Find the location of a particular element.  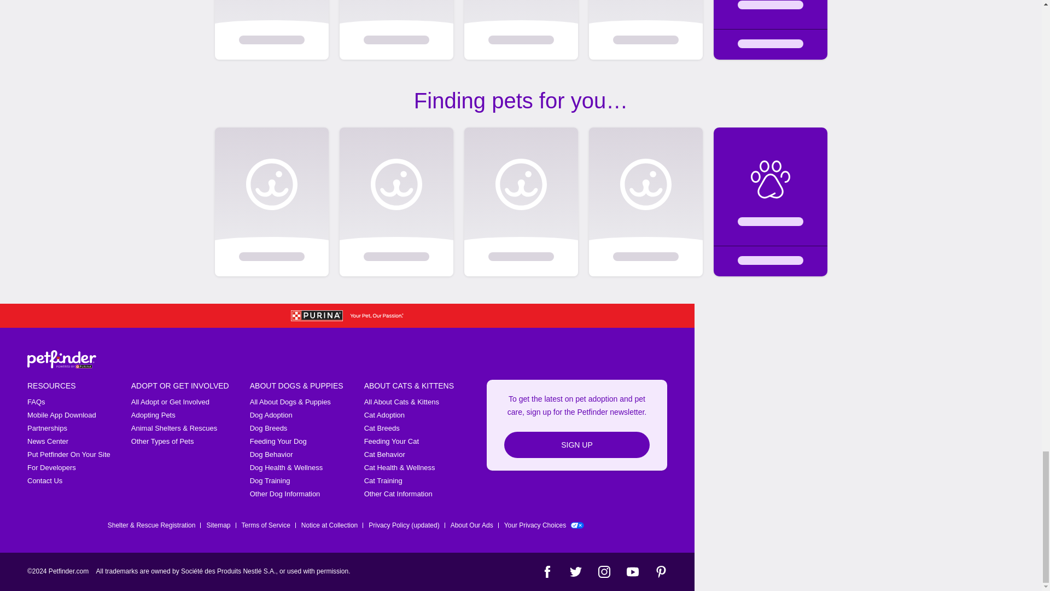

Twitter is located at coordinates (575, 571).